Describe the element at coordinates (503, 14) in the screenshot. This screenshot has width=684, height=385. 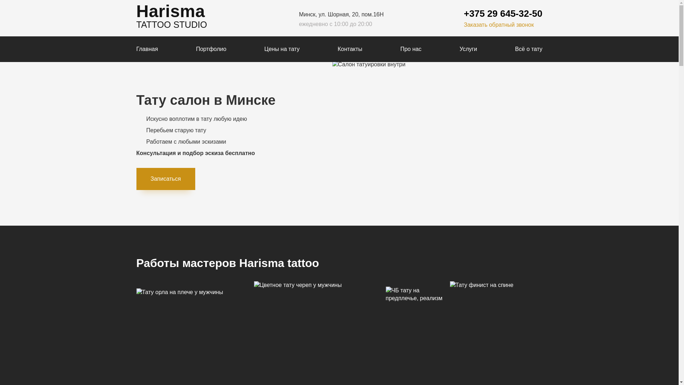
I see `+375 29 645-32-50` at that location.